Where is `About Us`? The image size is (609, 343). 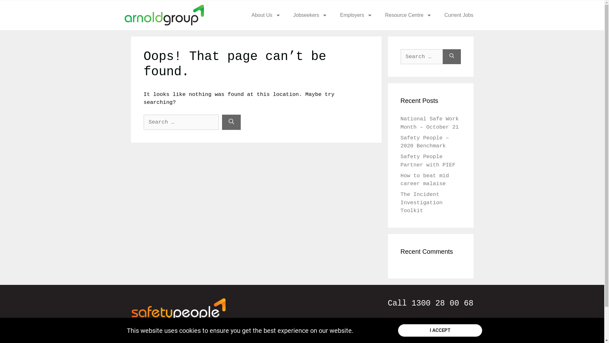 About Us is located at coordinates (266, 15).